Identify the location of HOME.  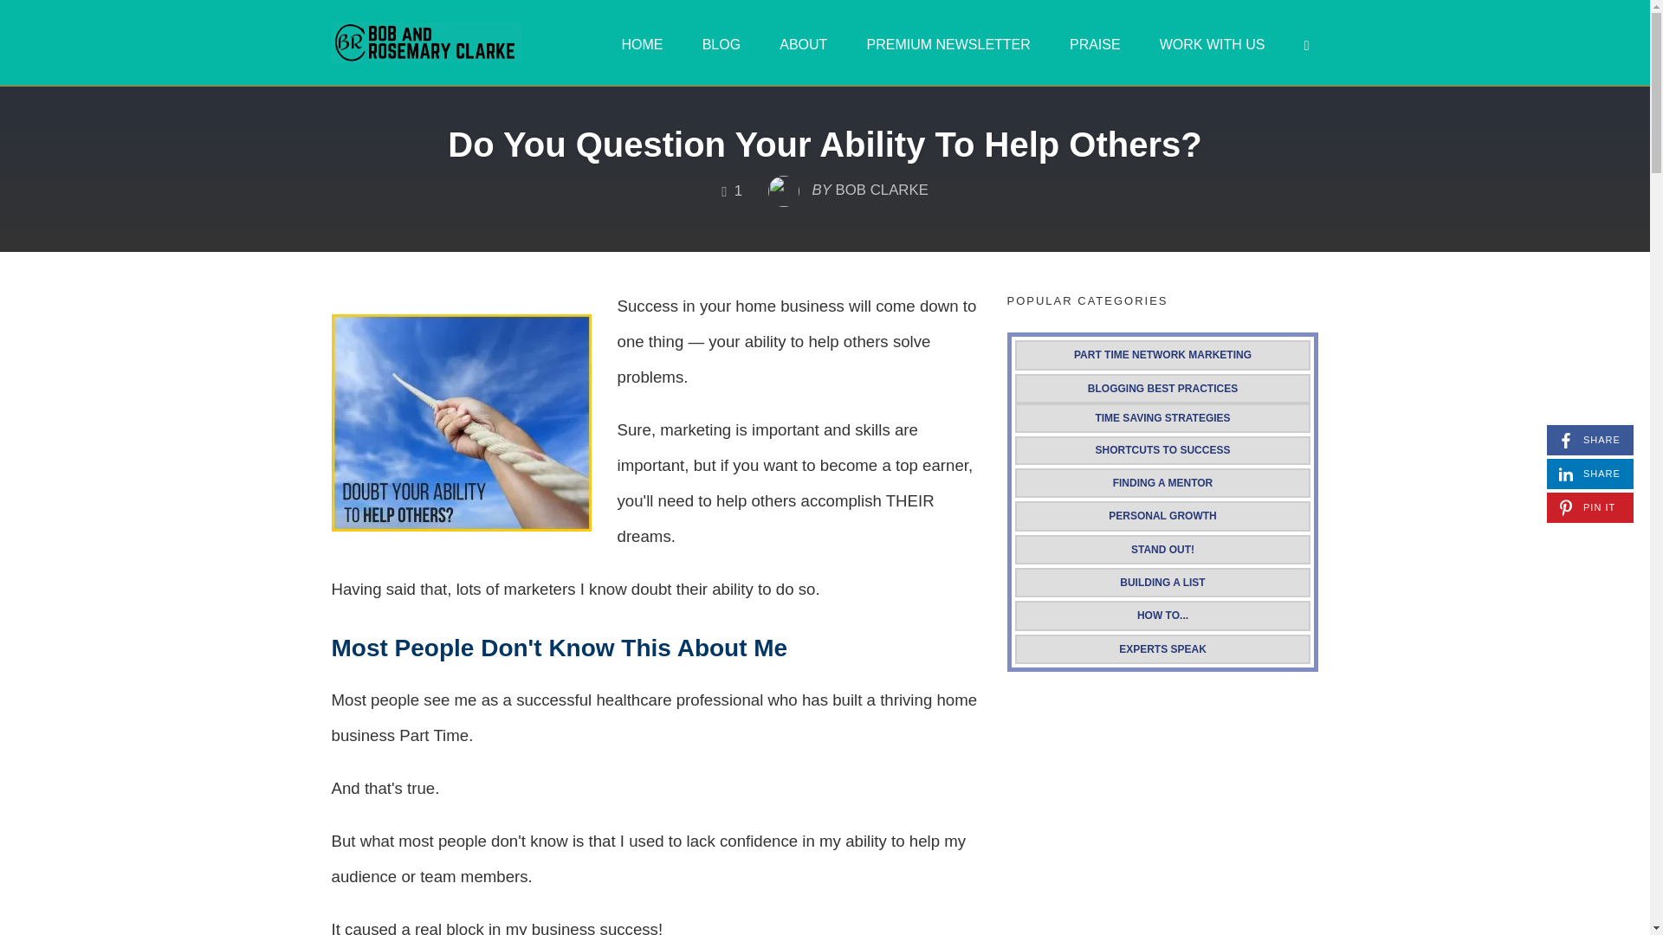
(1589, 474).